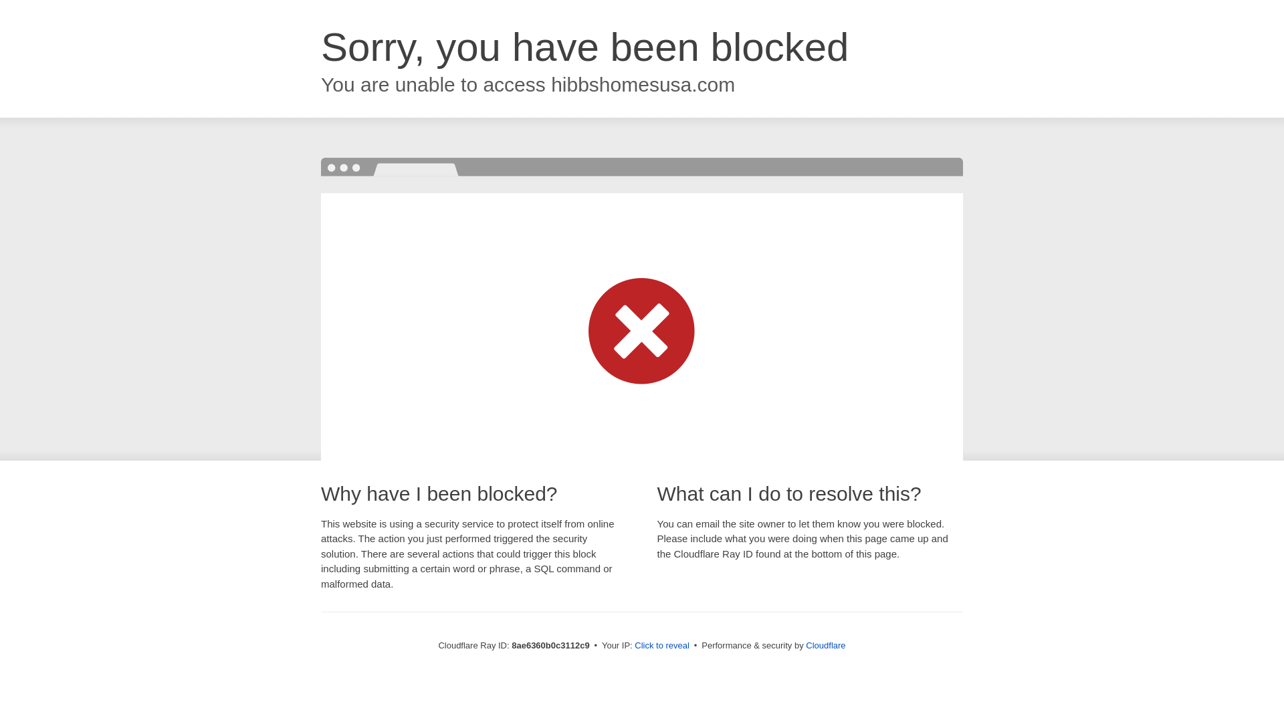 The width and height of the screenshot is (1284, 722). I want to click on Click to reveal, so click(662, 646).